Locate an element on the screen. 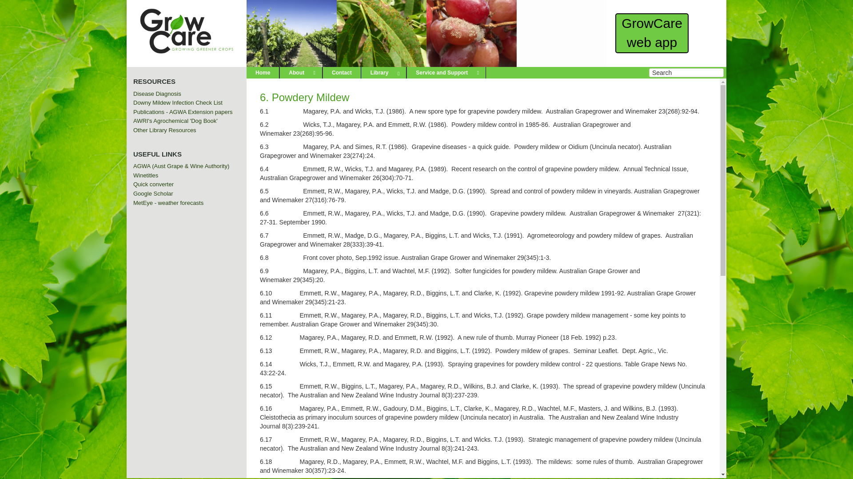 The width and height of the screenshot is (853, 479). Disease Diagnosis is located at coordinates (157, 94).